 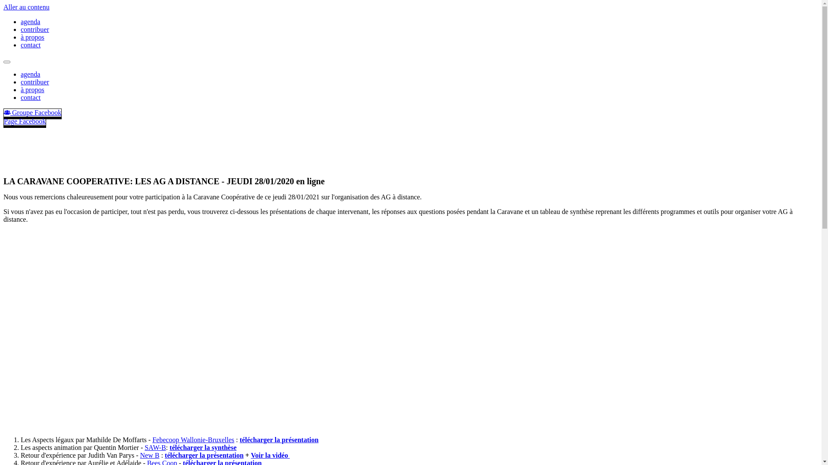 What do you see at coordinates (30, 22) in the screenshot?
I see `agenda` at bounding box center [30, 22].